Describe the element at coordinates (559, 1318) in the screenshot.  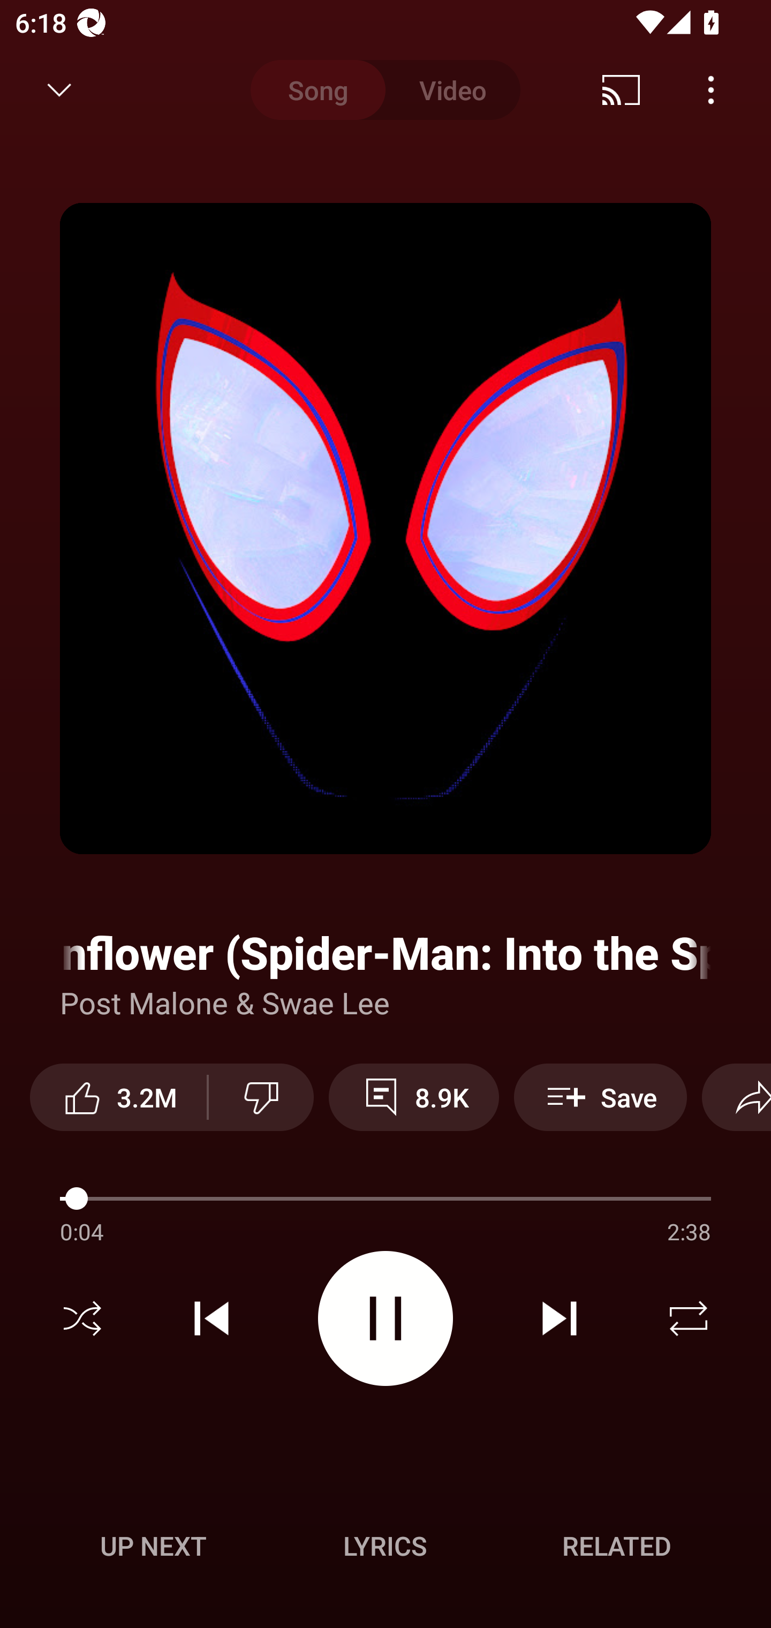
I see `Next track` at that location.